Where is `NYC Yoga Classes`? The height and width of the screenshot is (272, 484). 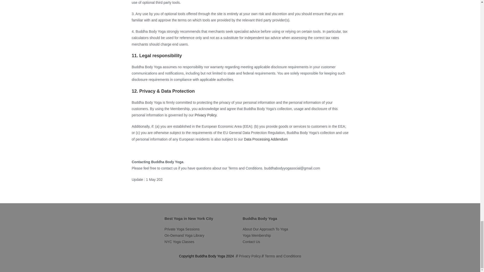 NYC Yoga Classes is located at coordinates (179, 242).